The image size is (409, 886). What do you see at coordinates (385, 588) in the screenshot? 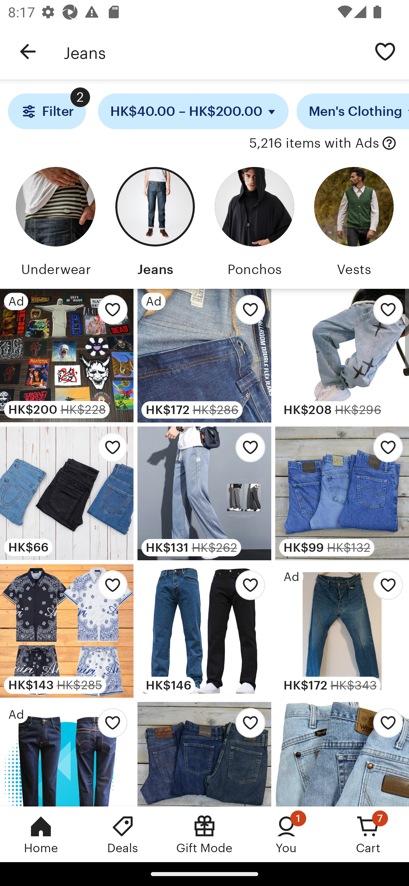
I see `Add Vintage levis 501 blue jeans 36 to favorites` at bounding box center [385, 588].